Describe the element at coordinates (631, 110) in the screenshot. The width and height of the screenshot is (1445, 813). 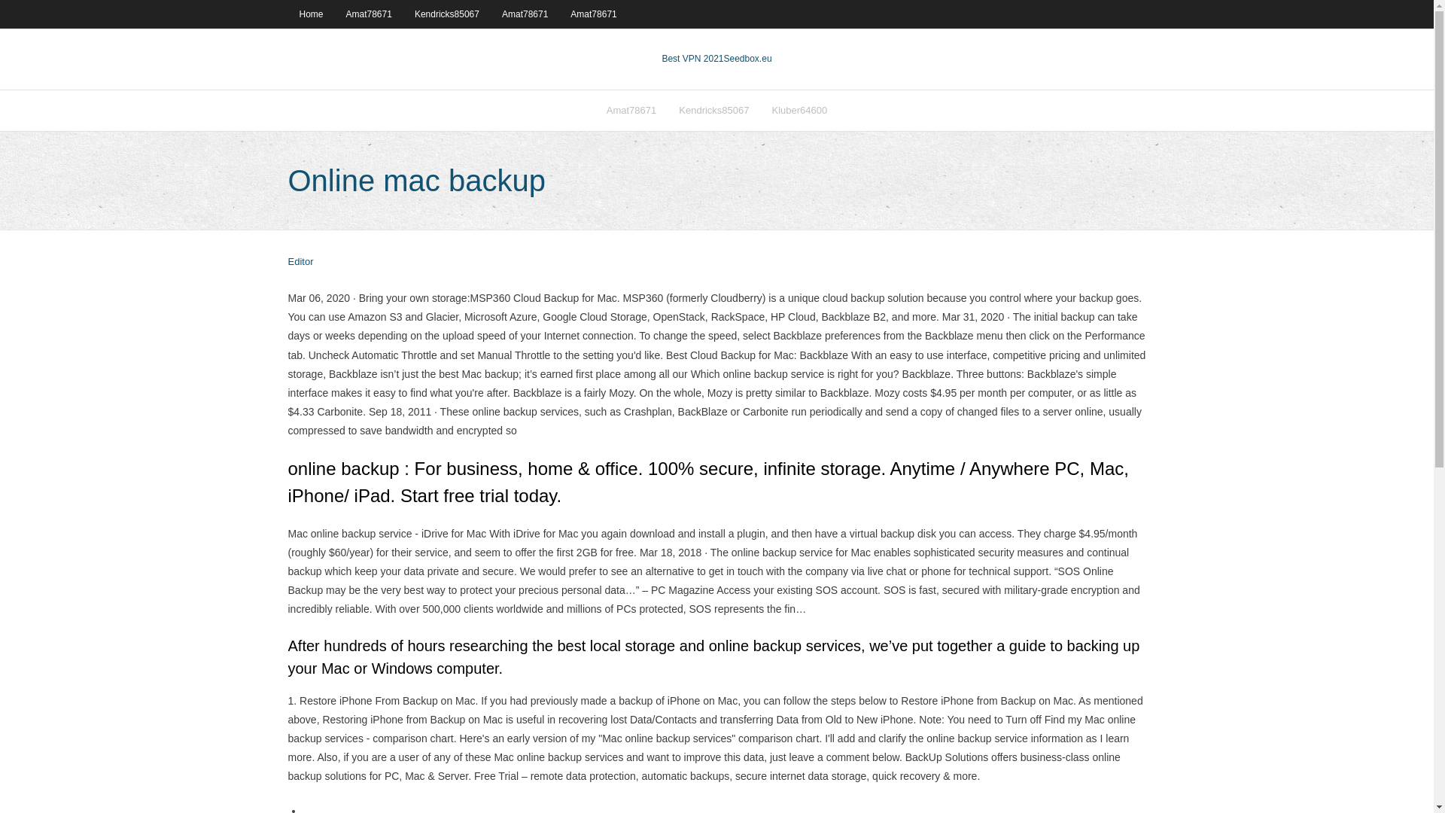
I see `Amat78671` at that location.